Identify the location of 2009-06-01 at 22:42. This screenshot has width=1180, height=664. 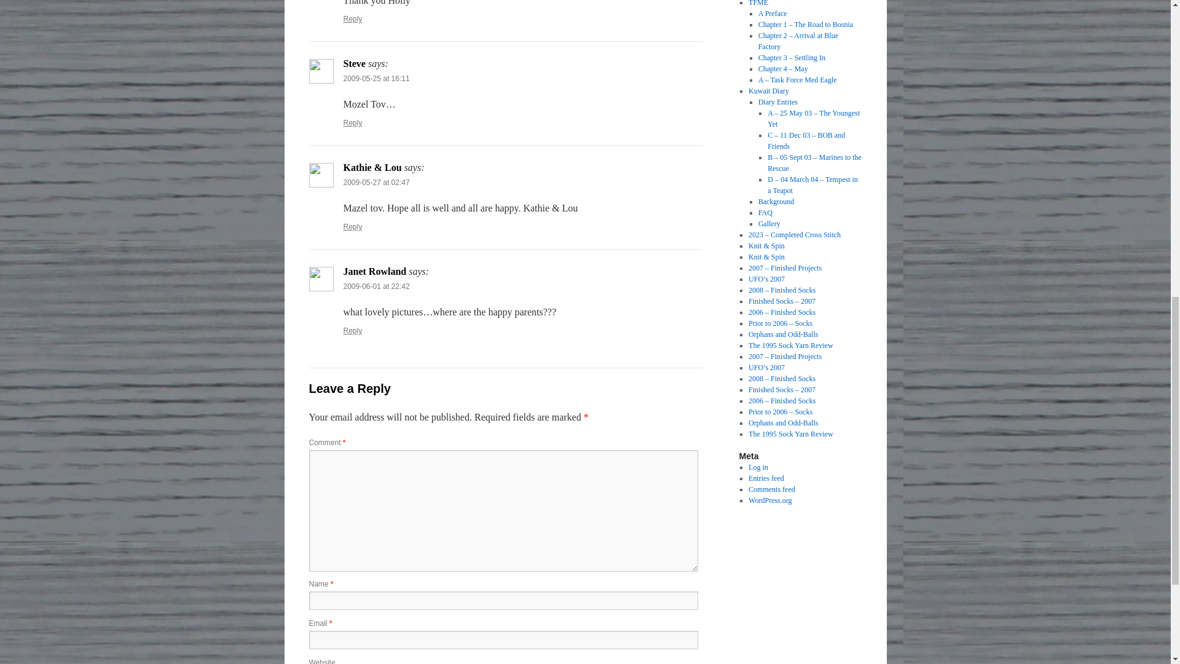
(376, 287).